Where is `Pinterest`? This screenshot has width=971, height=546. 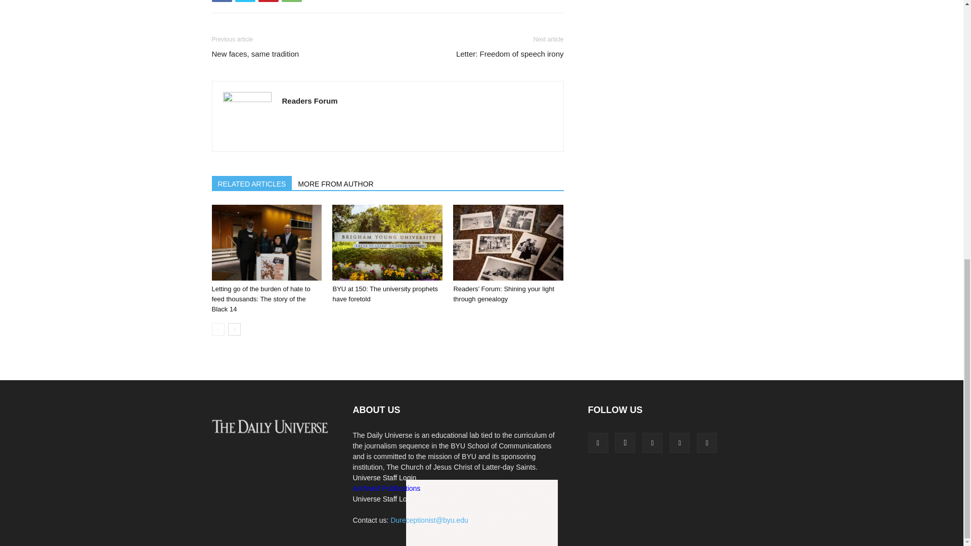
Pinterest is located at coordinates (268, 1).